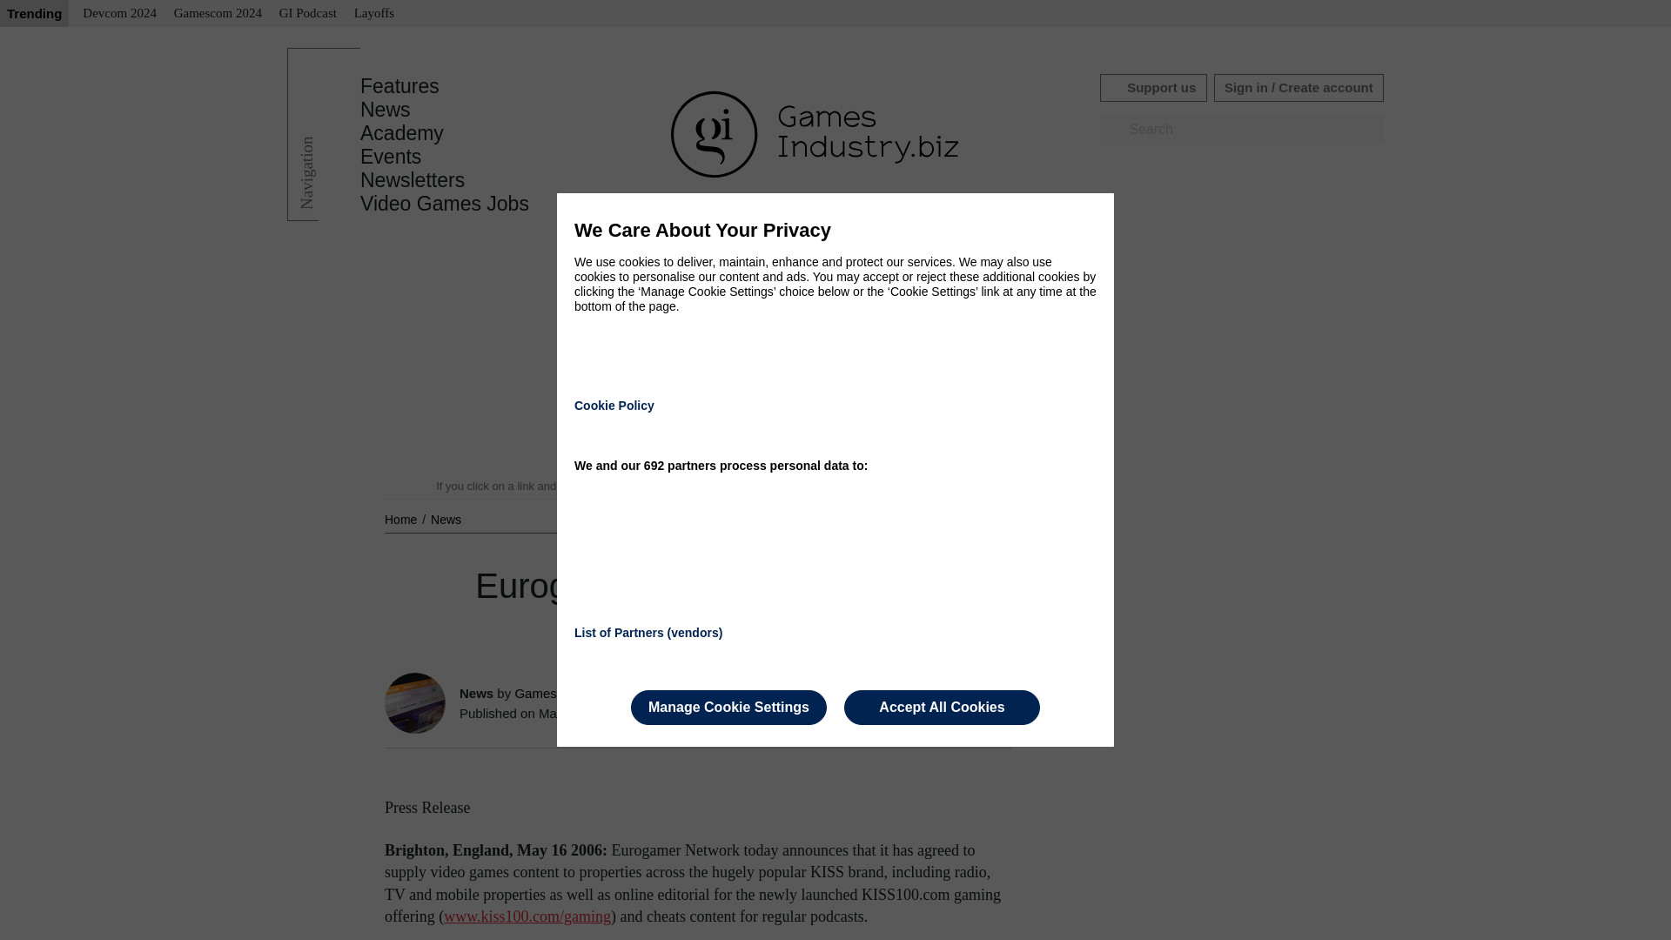 Image resolution: width=1671 pixels, height=940 pixels. I want to click on GamesIndustry.biz, so click(567, 693).